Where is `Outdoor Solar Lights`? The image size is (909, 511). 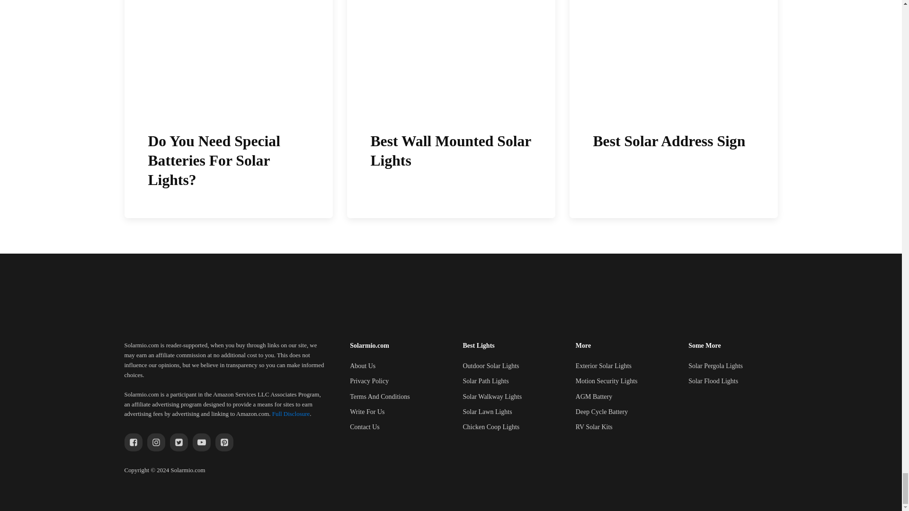
Outdoor Solar Lights is located at coordinates (490, 366).